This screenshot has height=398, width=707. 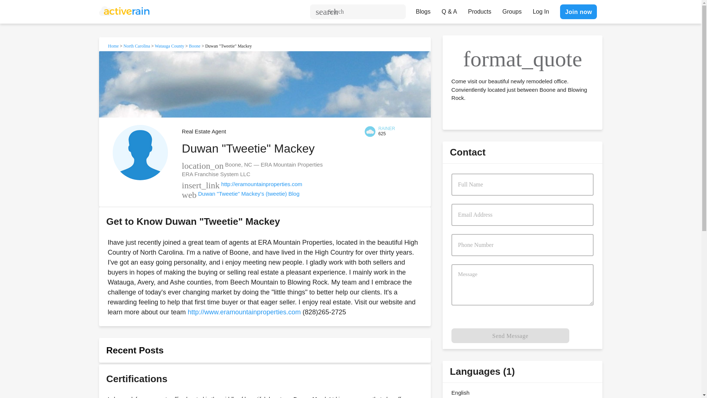 What do you see at coordinates (423, 10) in the screenshot?
I see `Blogs` at bounding box center [423, 10].